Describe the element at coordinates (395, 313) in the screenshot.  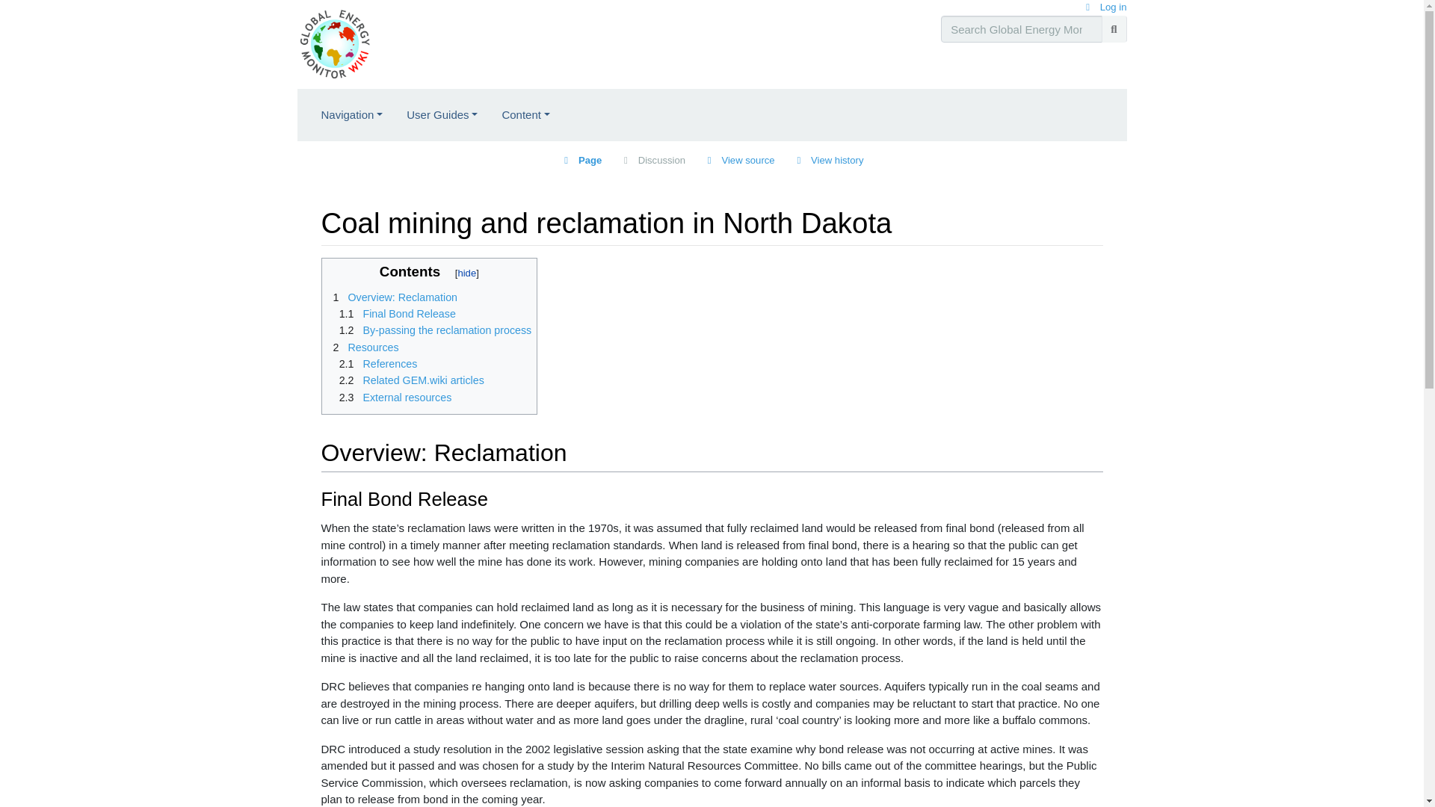
I see `1.1 Final Bond Release` at that location.